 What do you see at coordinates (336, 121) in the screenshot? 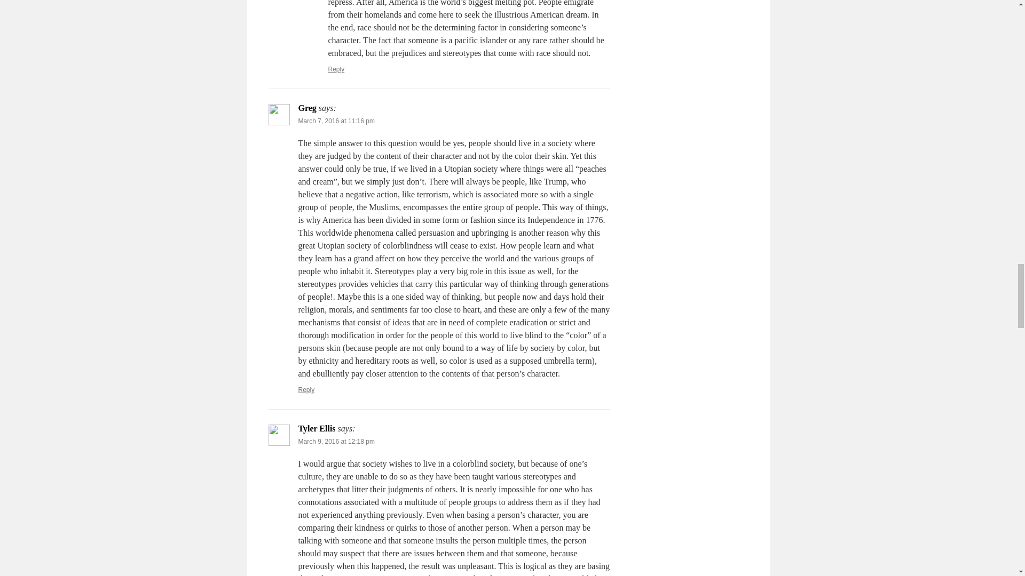
I see `March 7, 2016 at 11:16 pm` at bounding box center [336, 121].